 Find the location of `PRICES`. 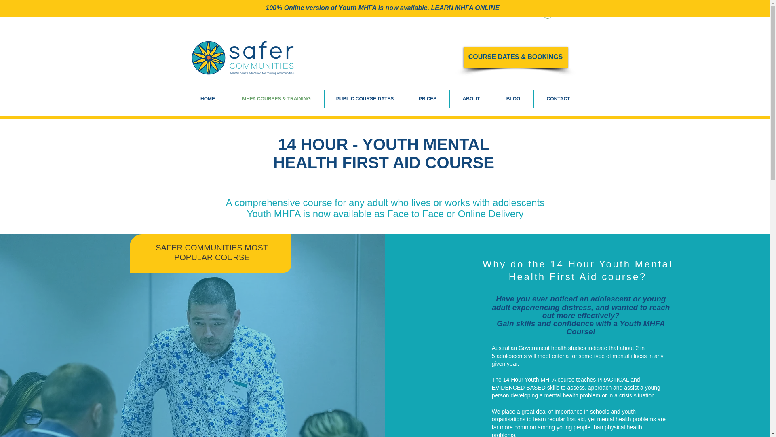

PRICES is located at coordinates (428, 99).